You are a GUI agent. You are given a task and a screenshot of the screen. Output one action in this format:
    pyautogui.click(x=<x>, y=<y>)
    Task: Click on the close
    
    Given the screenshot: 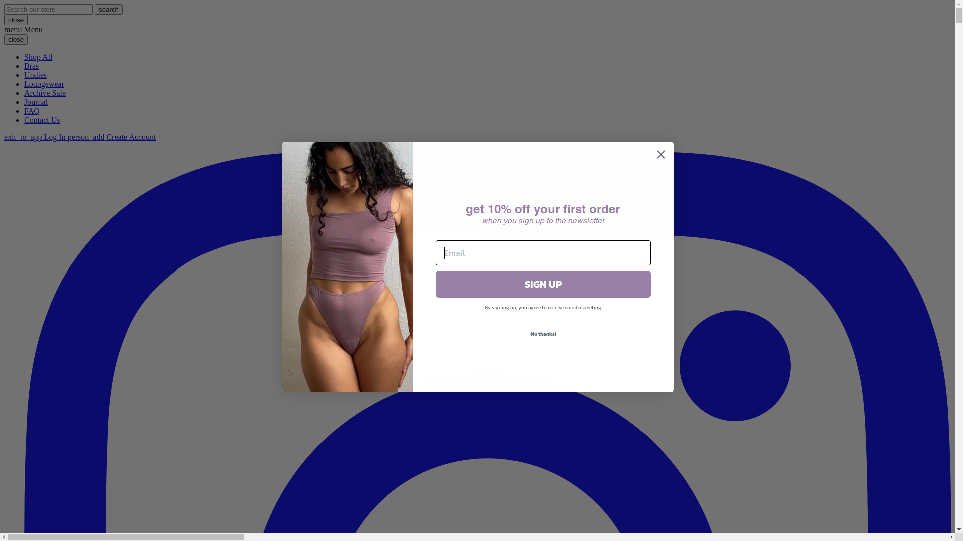 What is the action you would take?
    pyautogui.click(x=16, y=20)
    